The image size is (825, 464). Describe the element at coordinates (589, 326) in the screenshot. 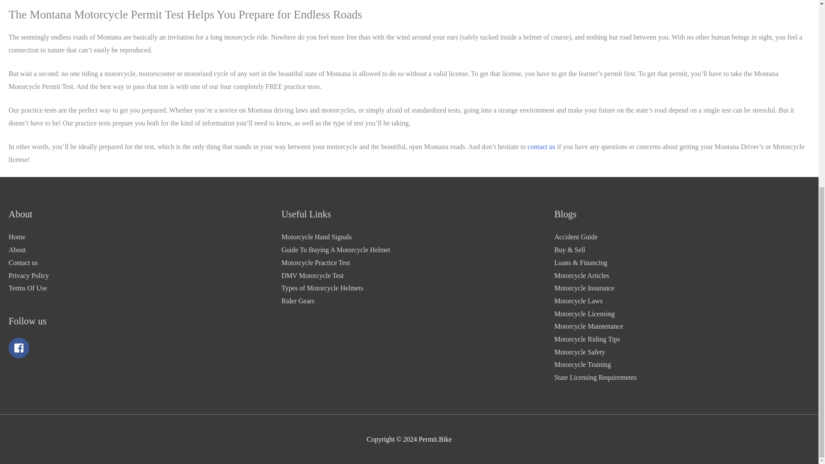

I see `Motorcycle Maintenance` at that location.